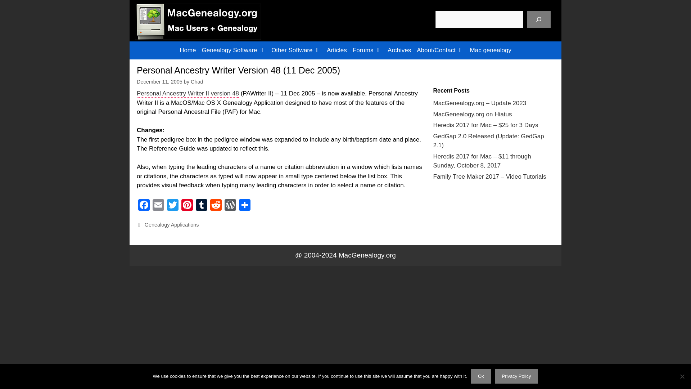 The height and width of the screenshot is (389, 691). I want to click on Forums, so click(367, 50).